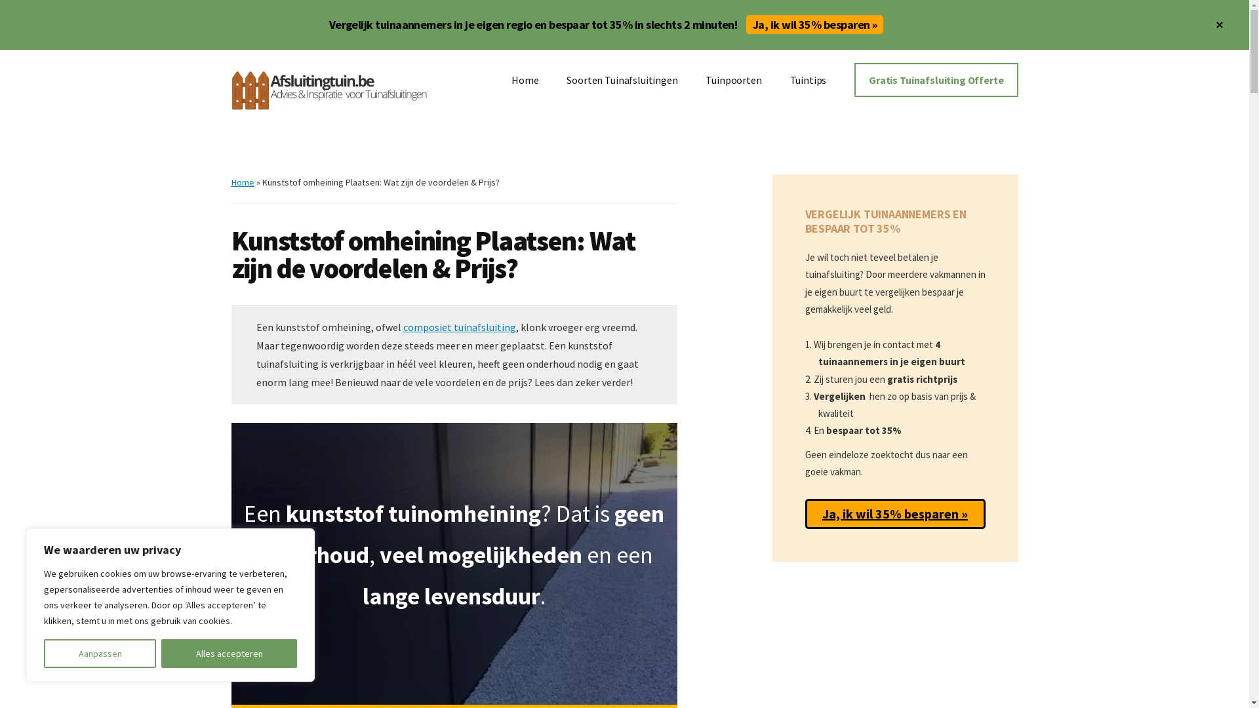  I want to click on composiet tuinafsluiting, so click(459, 326).